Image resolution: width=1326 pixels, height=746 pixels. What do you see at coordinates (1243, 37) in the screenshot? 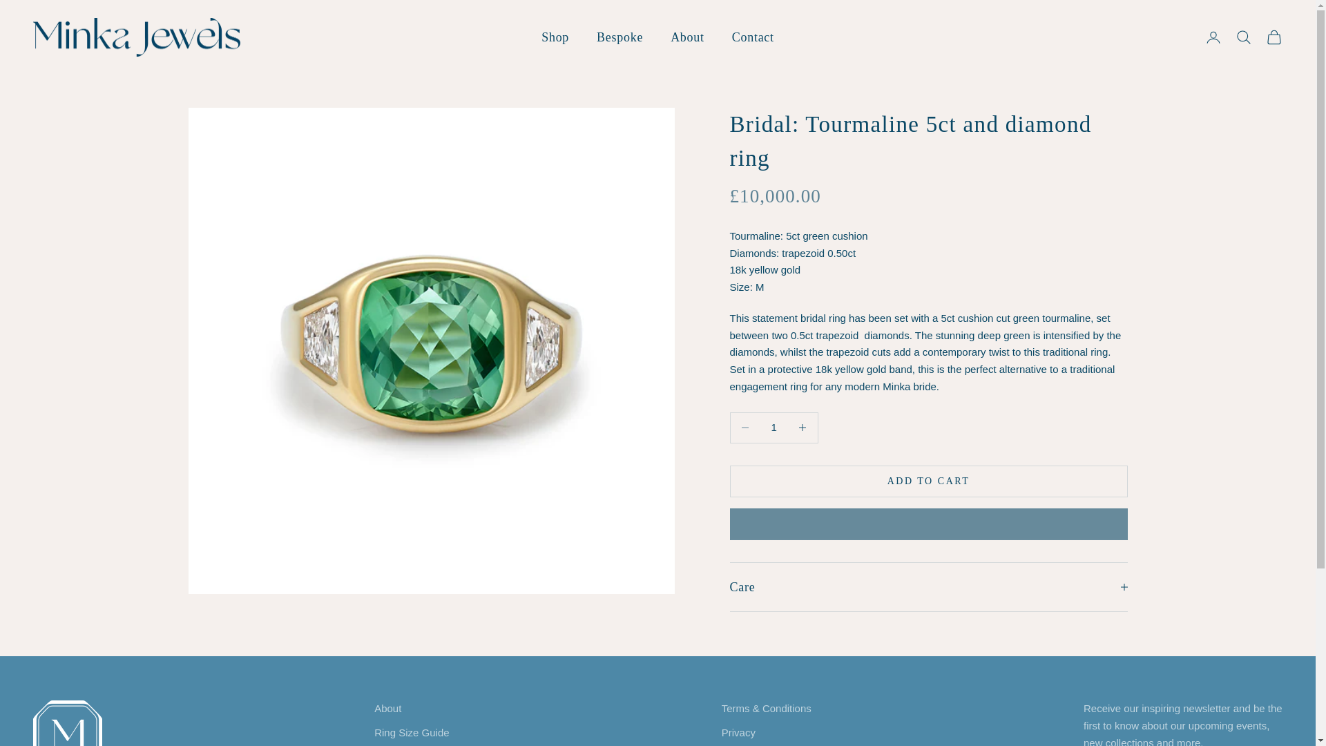
I see `Open search` at bounding box center [1243, 37].